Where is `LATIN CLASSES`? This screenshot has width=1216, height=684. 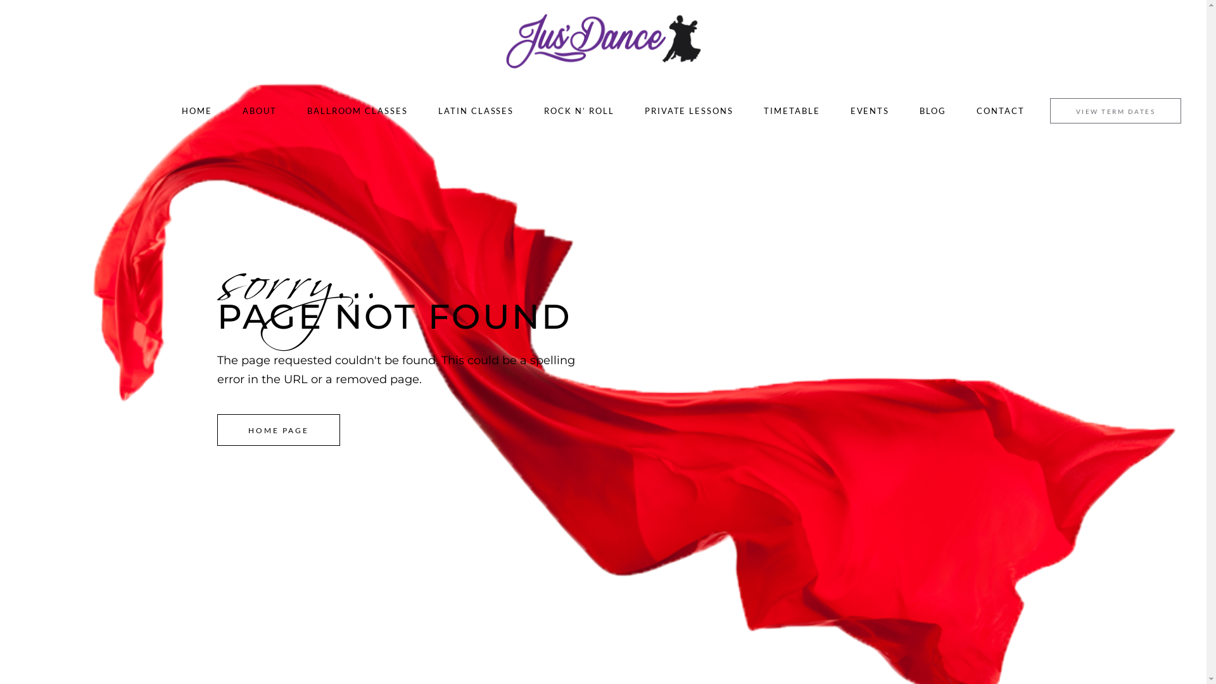
LATIN CLASSES is located at coordinates (476, 111).